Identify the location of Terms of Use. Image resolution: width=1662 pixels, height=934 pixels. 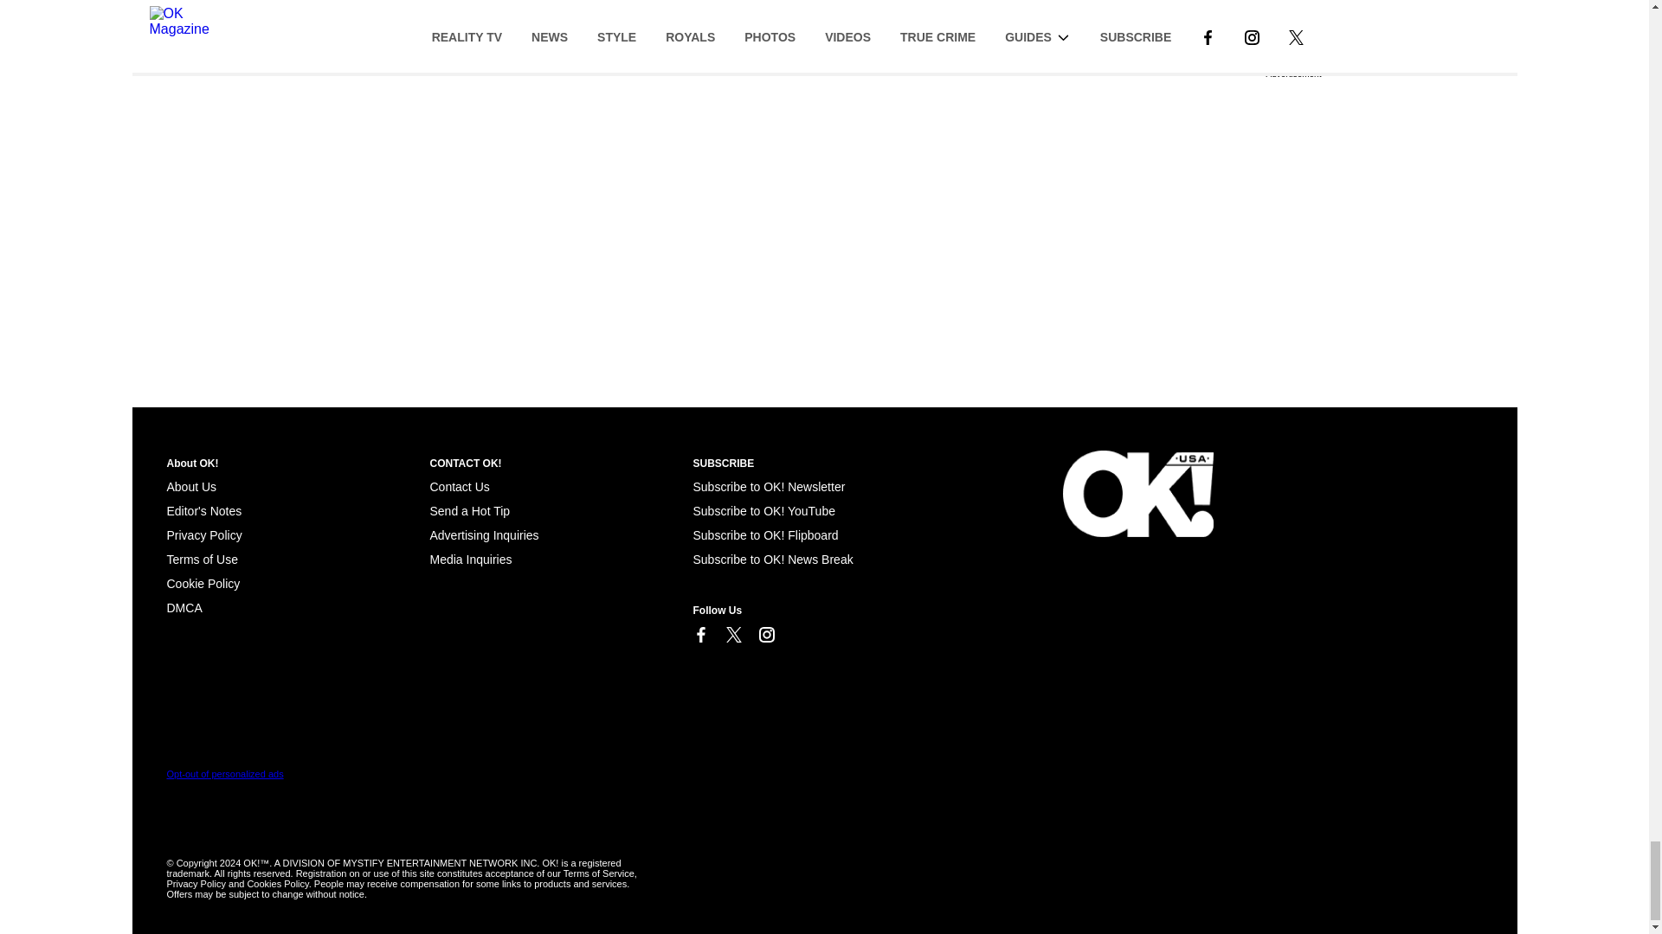
(202, 559).